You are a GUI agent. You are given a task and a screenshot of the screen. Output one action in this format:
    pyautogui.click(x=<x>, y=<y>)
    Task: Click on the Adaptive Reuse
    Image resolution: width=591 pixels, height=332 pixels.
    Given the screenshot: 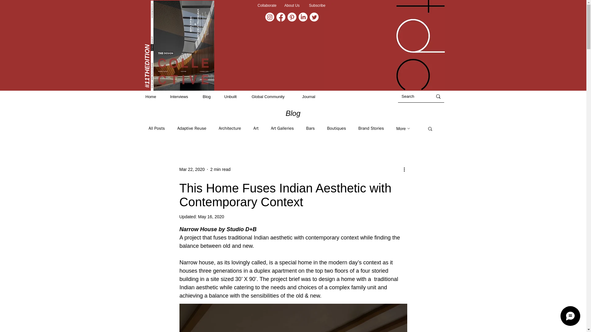 What is the action you would take?
    pyautogui.click(x=192, y=128)
    